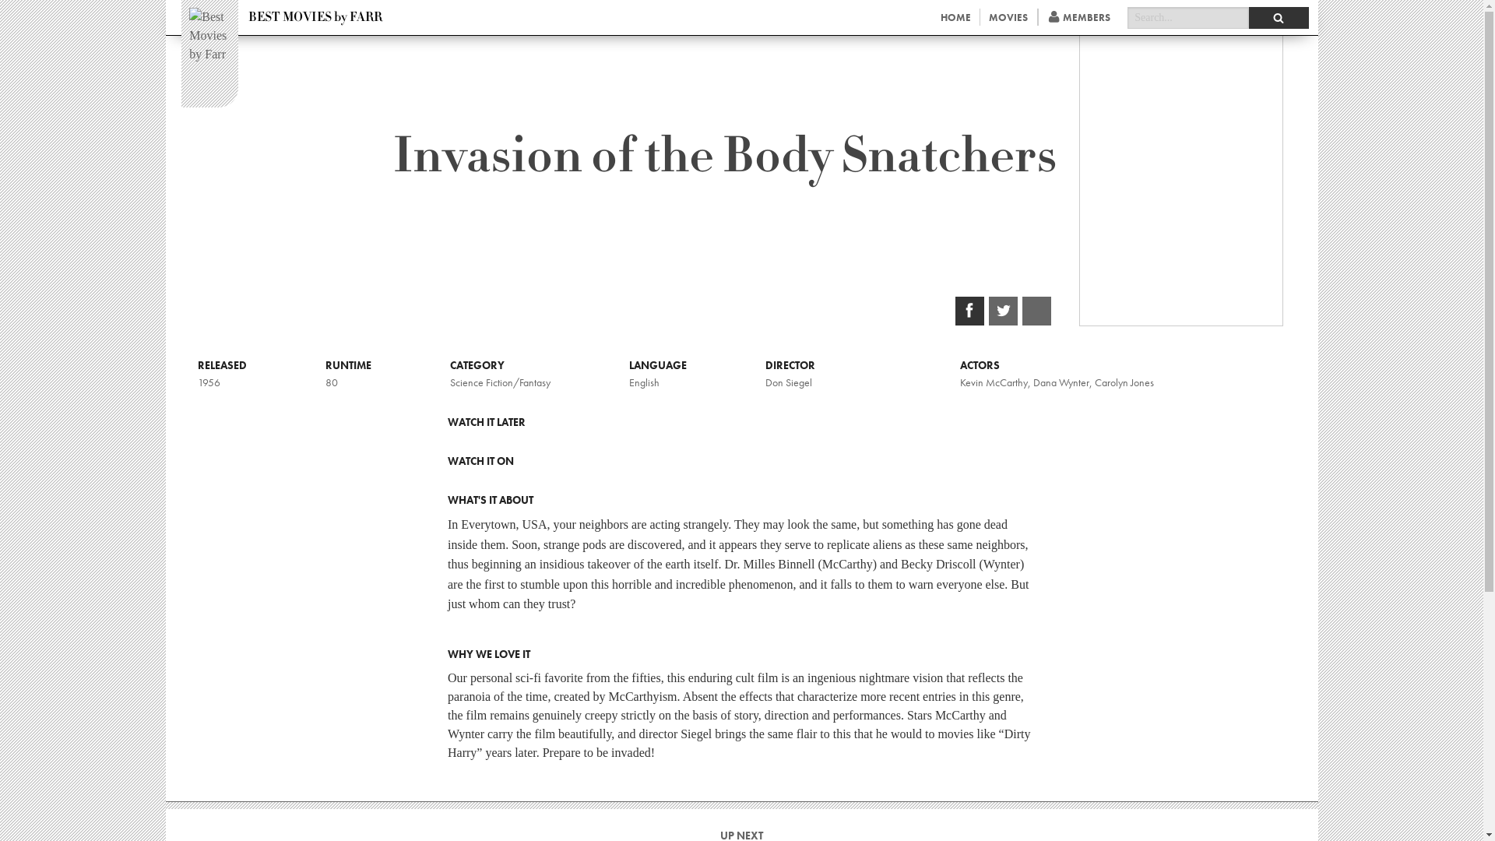 The width and height of the screenshot is (1495, 841). Describe the element at coordinates (1079, 17) in the screenshot. I see `MEMBERS` at that location.